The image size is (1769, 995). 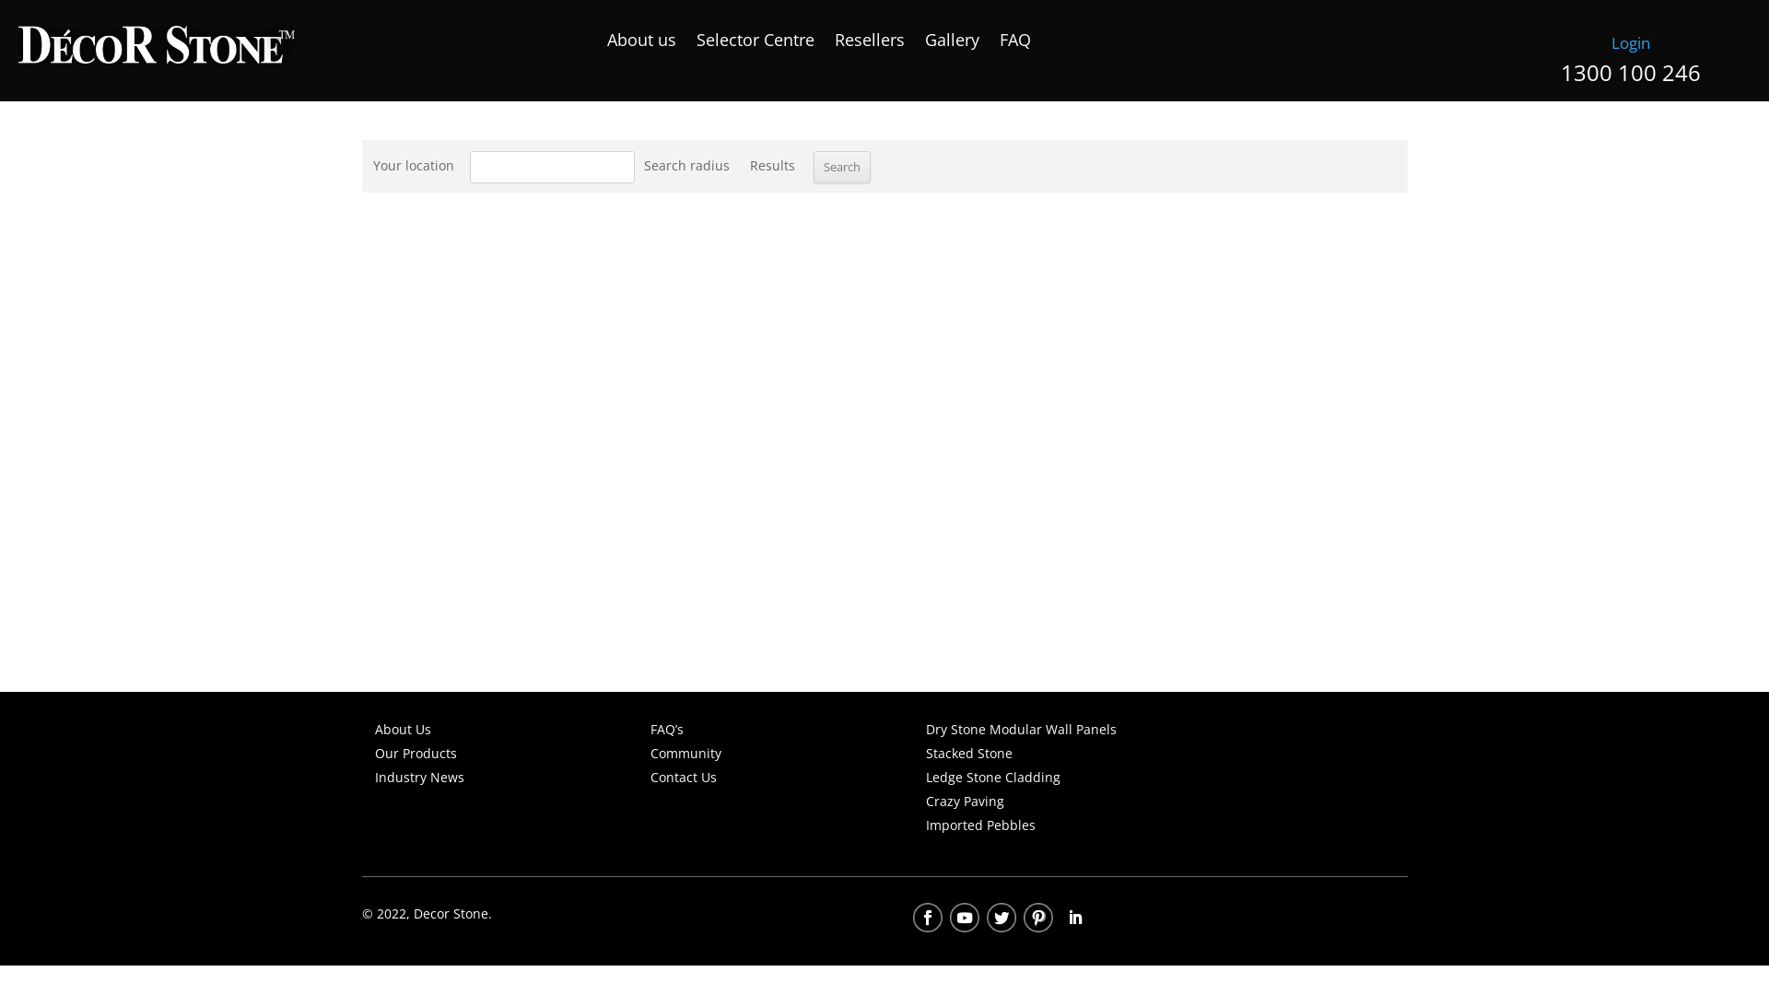 I want to click on Follow on Facebook, so click(x=928, y=918).